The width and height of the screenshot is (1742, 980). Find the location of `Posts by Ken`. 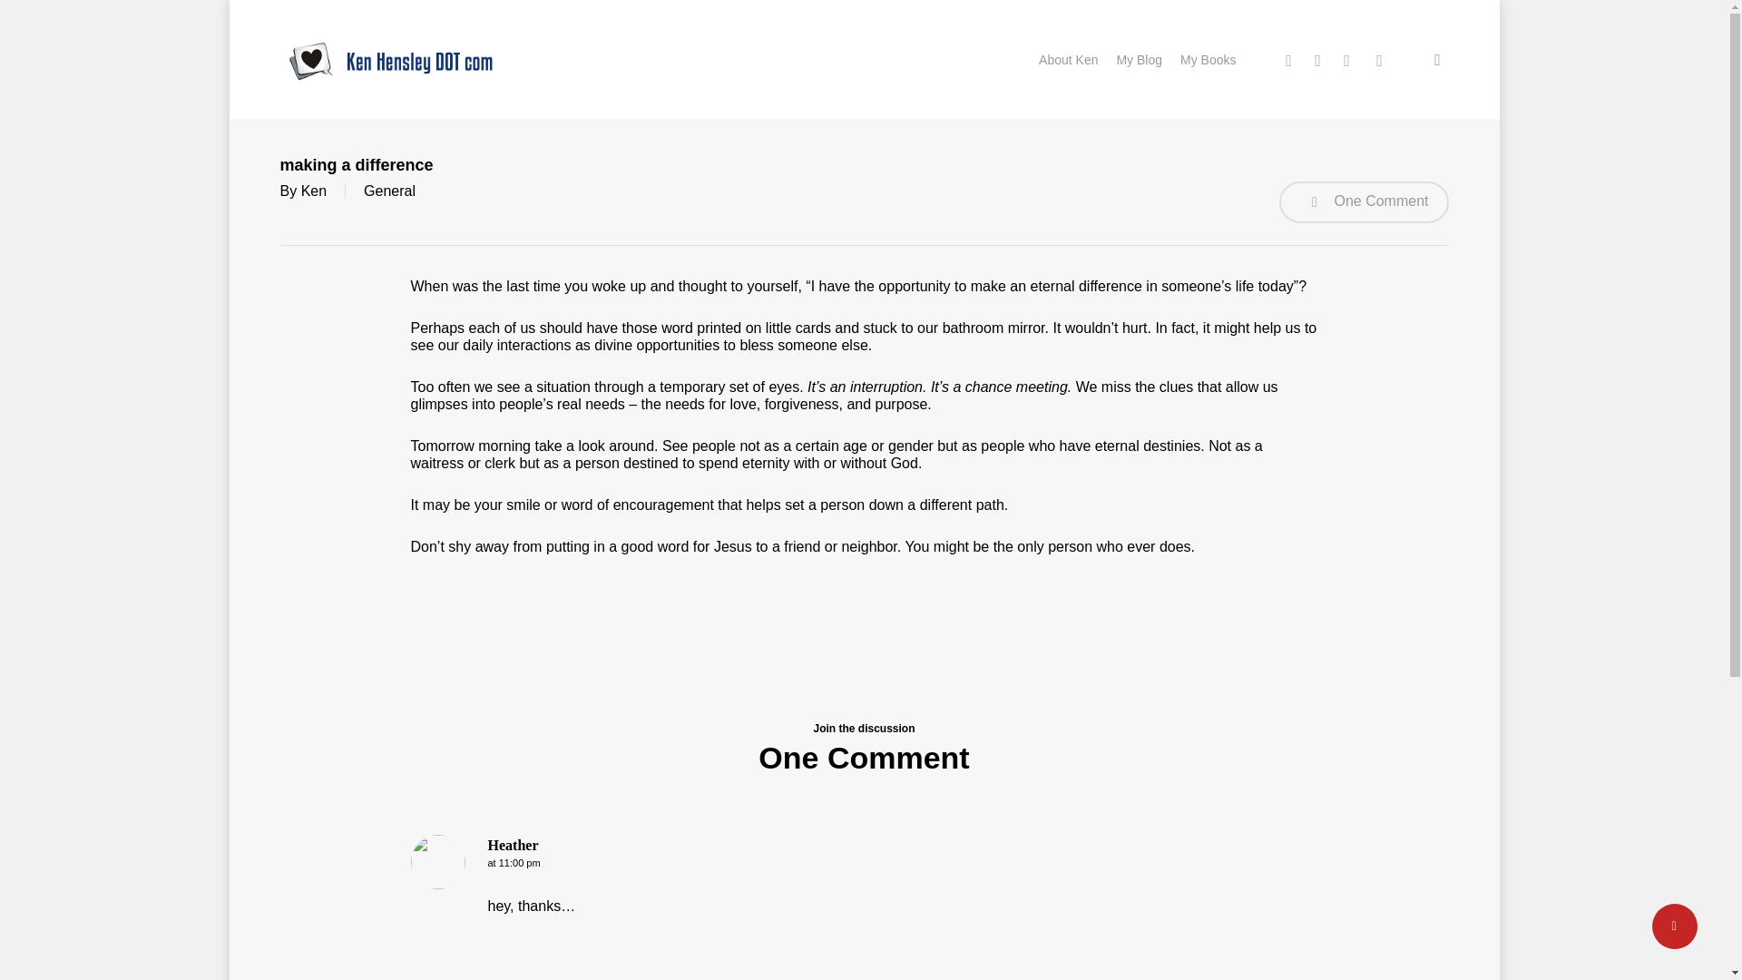

Posts by Ken is located at coordinates (314, 191).